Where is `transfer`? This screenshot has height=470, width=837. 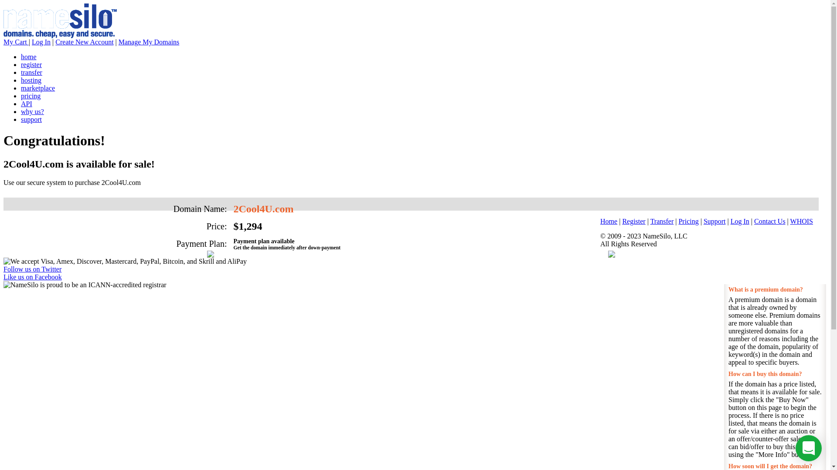
transfer is located at coordinates (31, 72).